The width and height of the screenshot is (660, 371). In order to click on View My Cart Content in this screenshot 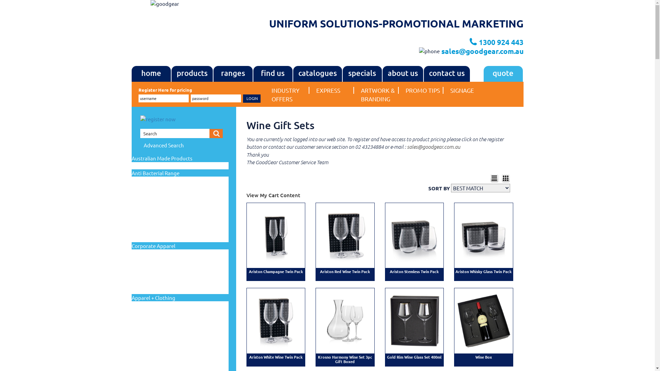, I will do `click(273, 195)`.